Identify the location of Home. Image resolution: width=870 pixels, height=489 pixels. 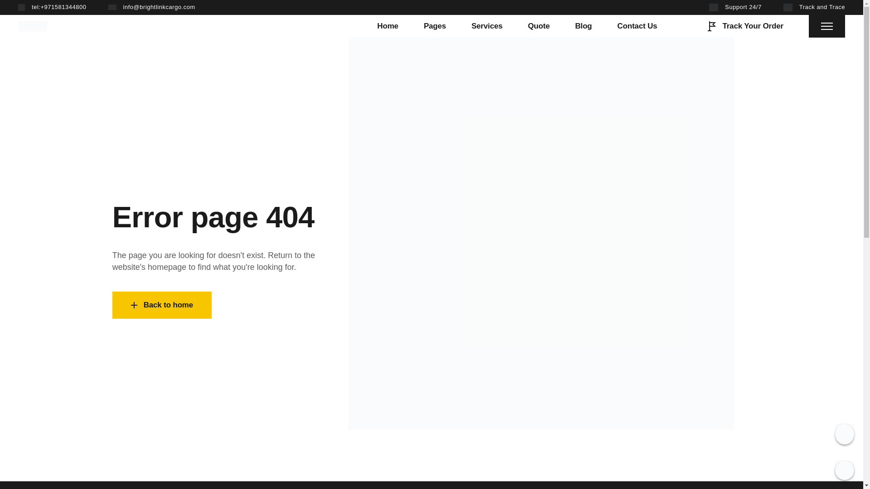
(388, 26).